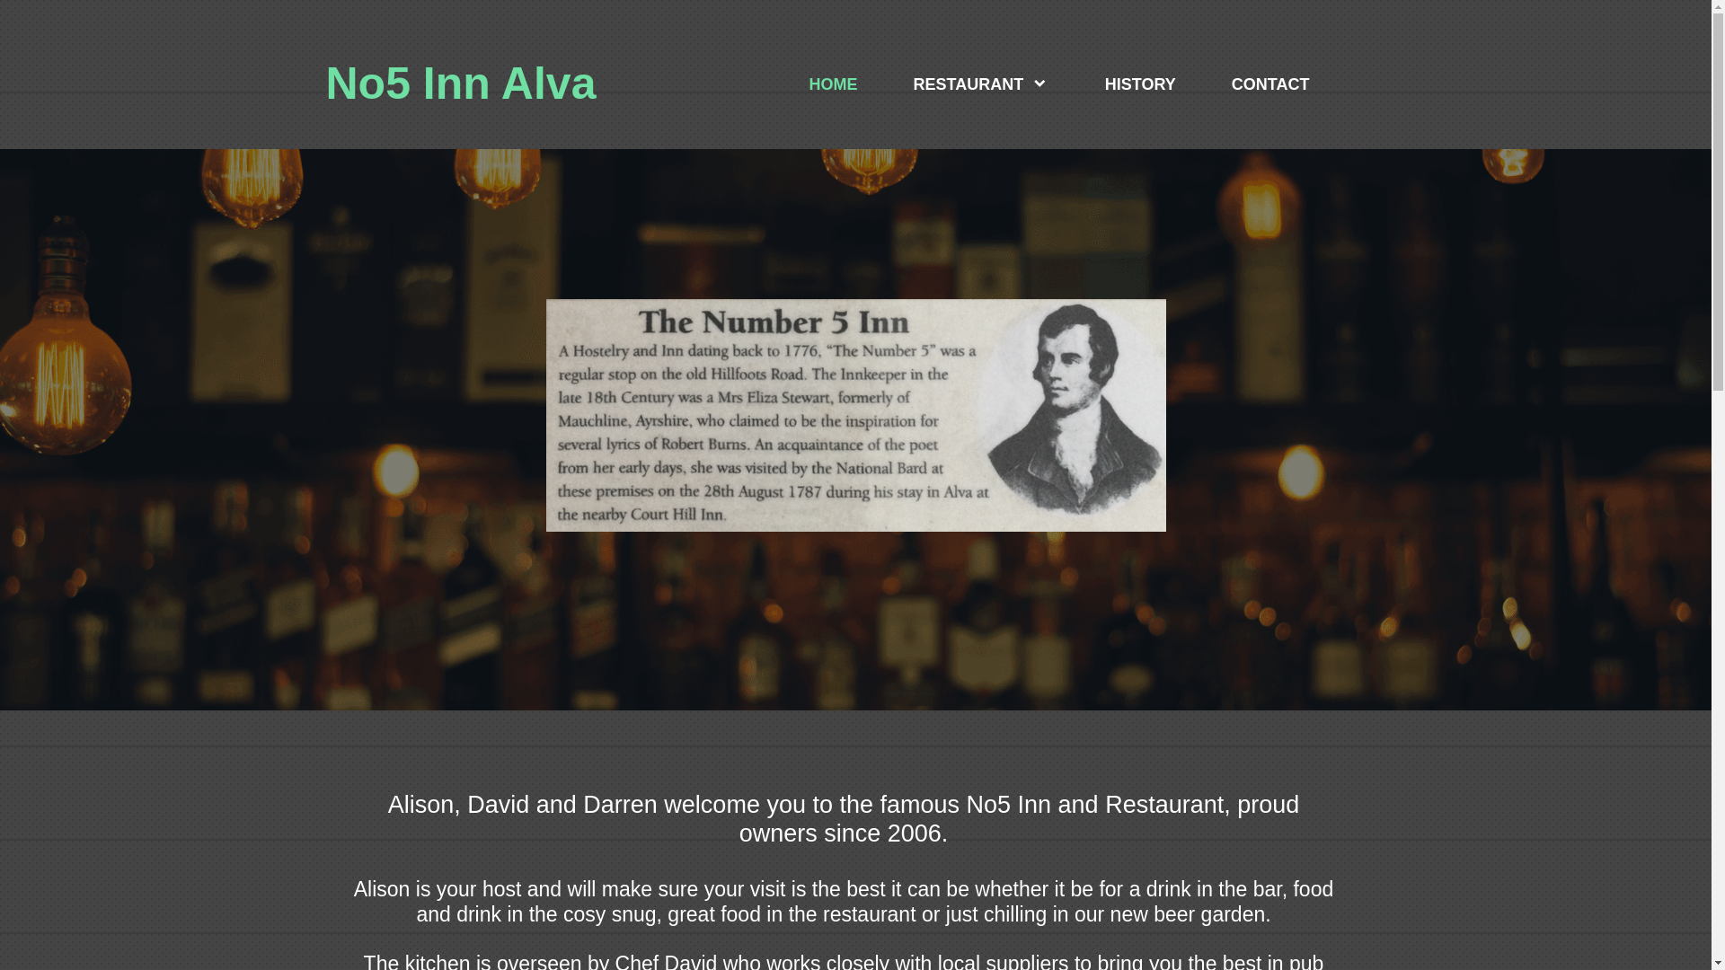 The image size is (1725, 970). What do you see at coordinates (1140, 84) in the screenshot?
I see `HISTORY` at bounding box center [1140, 84].